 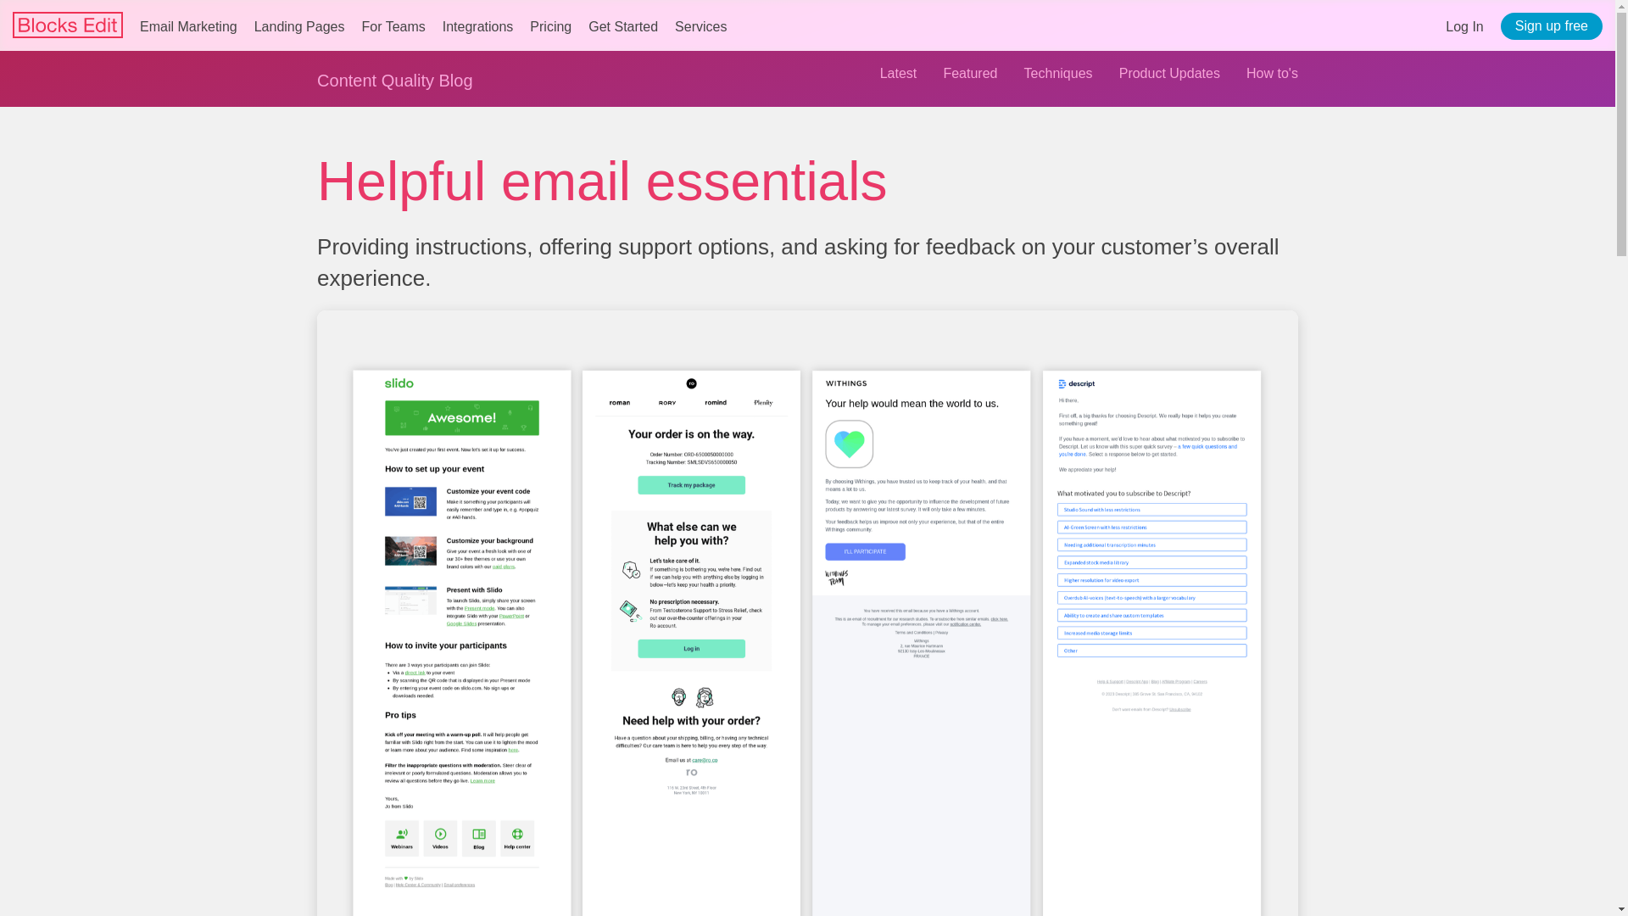 What do you see at coordinates (1272, 73) in the screenshot?
I see `How to's` at bounding box center [1272, 73].